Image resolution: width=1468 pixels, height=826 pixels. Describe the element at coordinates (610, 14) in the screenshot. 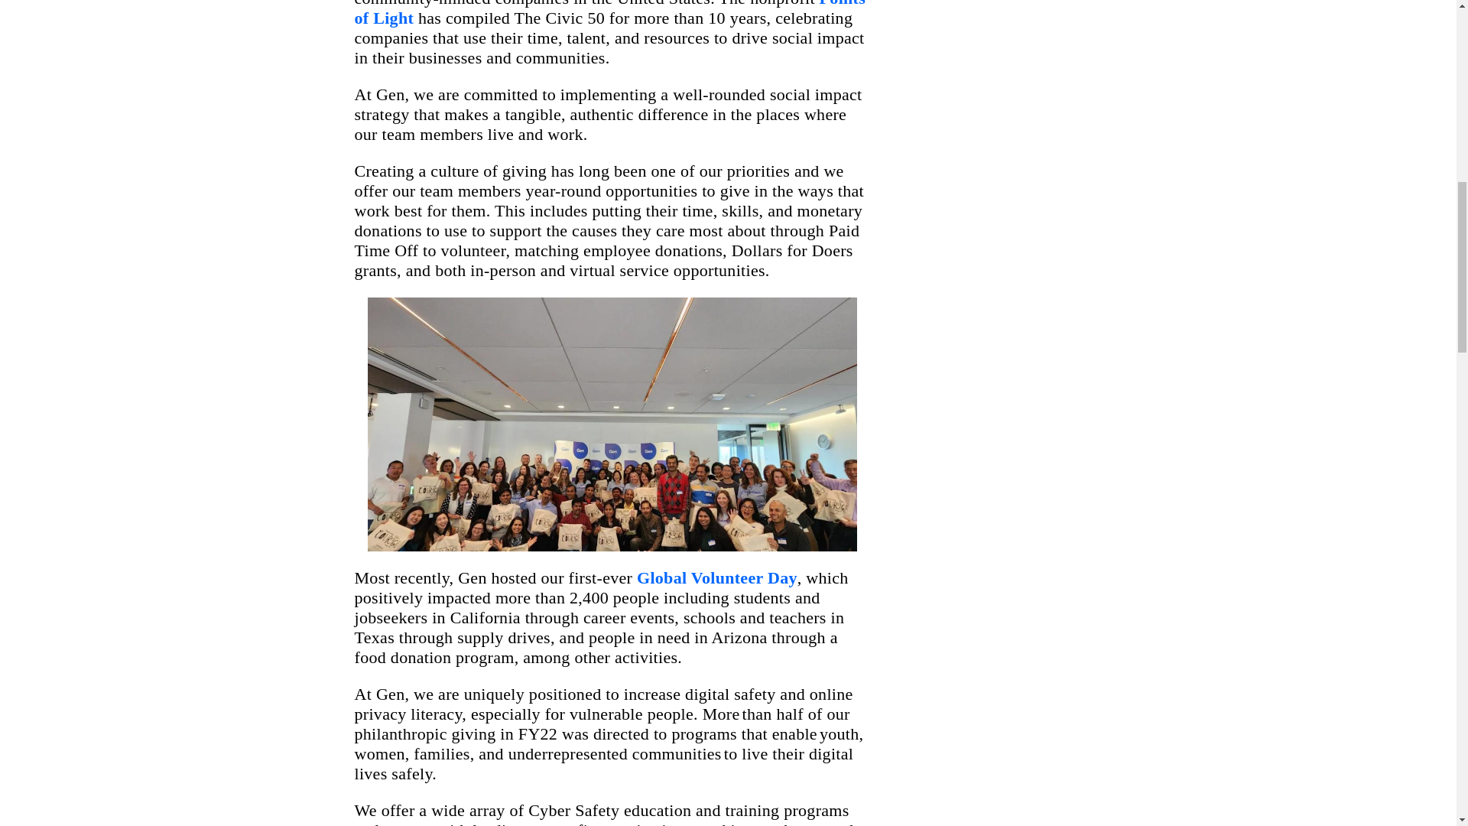

I see `Points of Light` at that location.